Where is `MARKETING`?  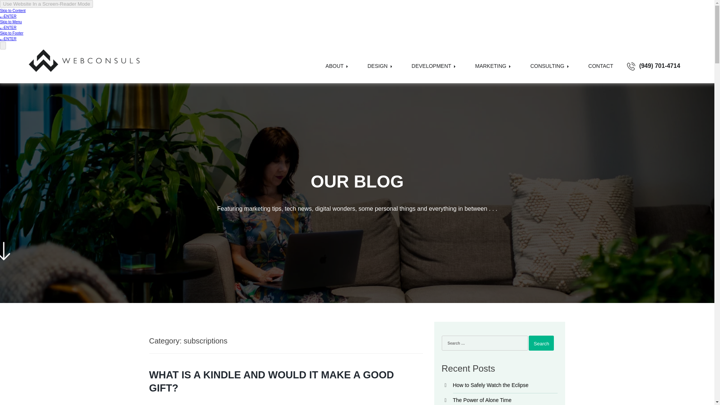
MARKETING is located at coordinates (493, 71).